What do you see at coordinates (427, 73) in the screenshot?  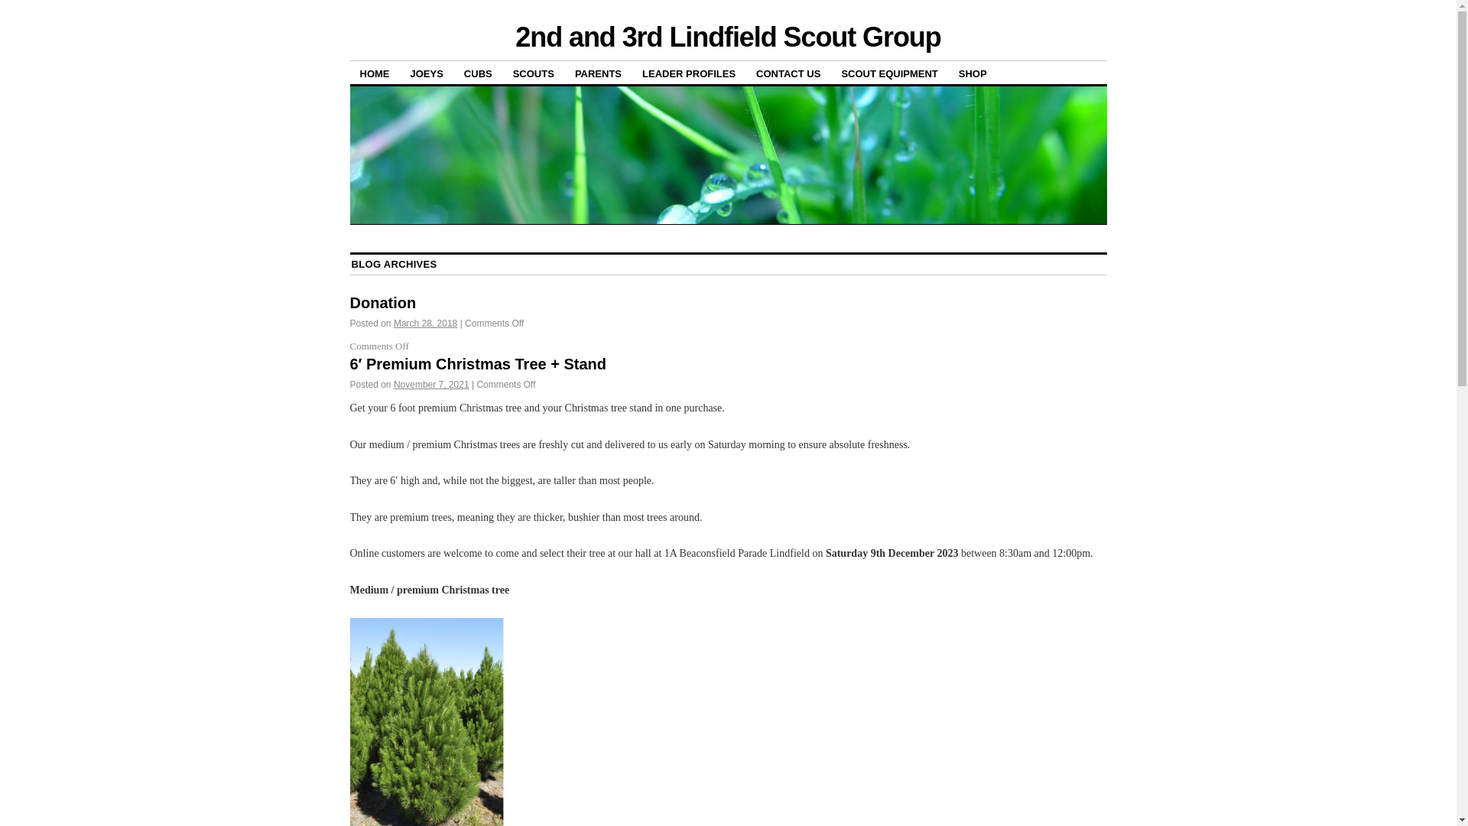 I see `JOEYS` at bounding box center [427, 73].